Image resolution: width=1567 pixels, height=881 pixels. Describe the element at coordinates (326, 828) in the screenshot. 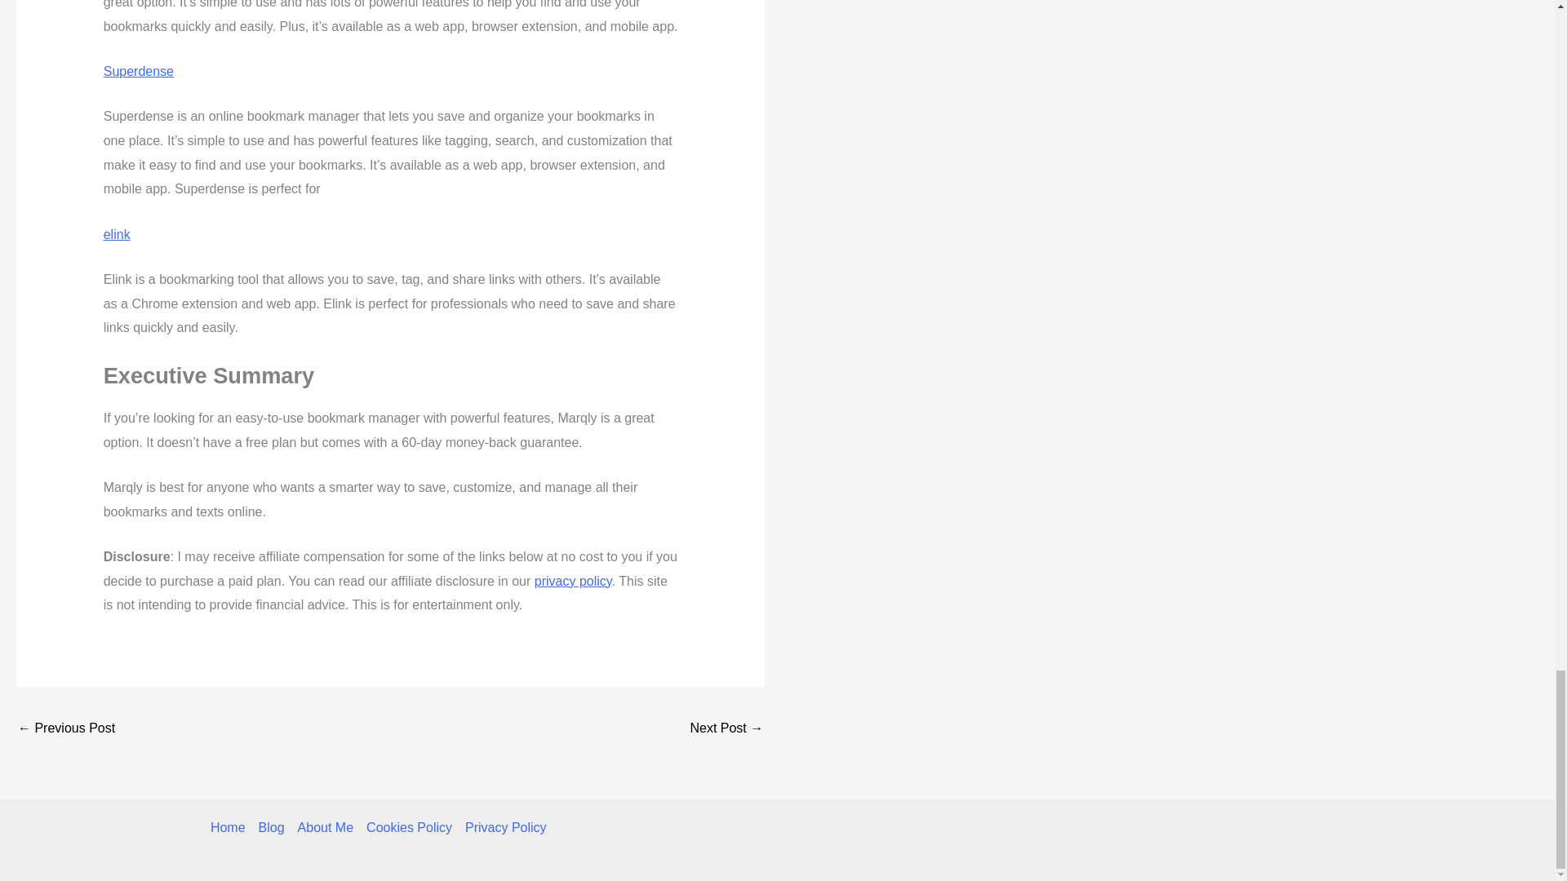

I see `About Me` at that location.